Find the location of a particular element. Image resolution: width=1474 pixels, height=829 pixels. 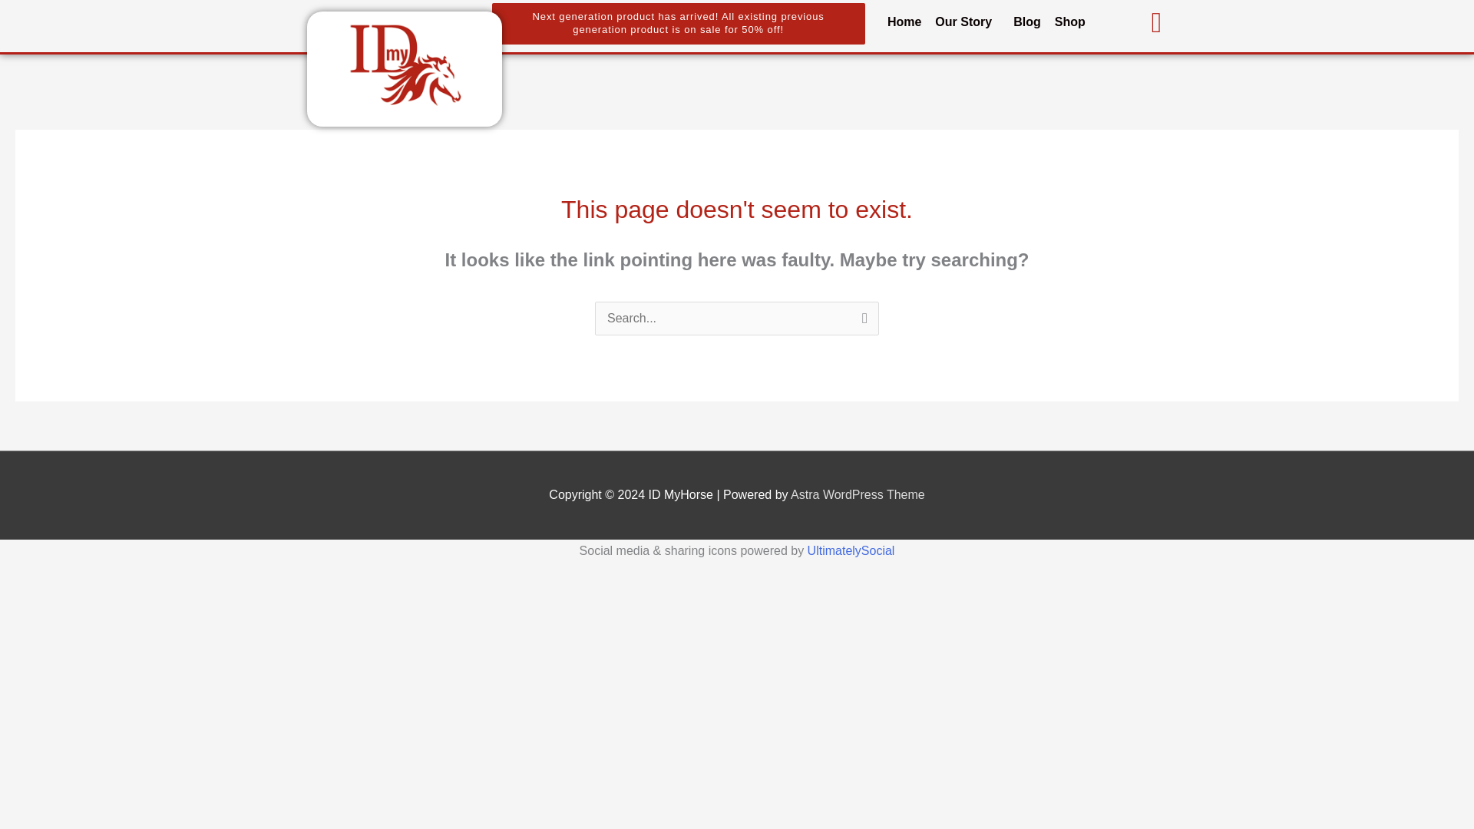

Our Story is located at coordinates (967, 22).